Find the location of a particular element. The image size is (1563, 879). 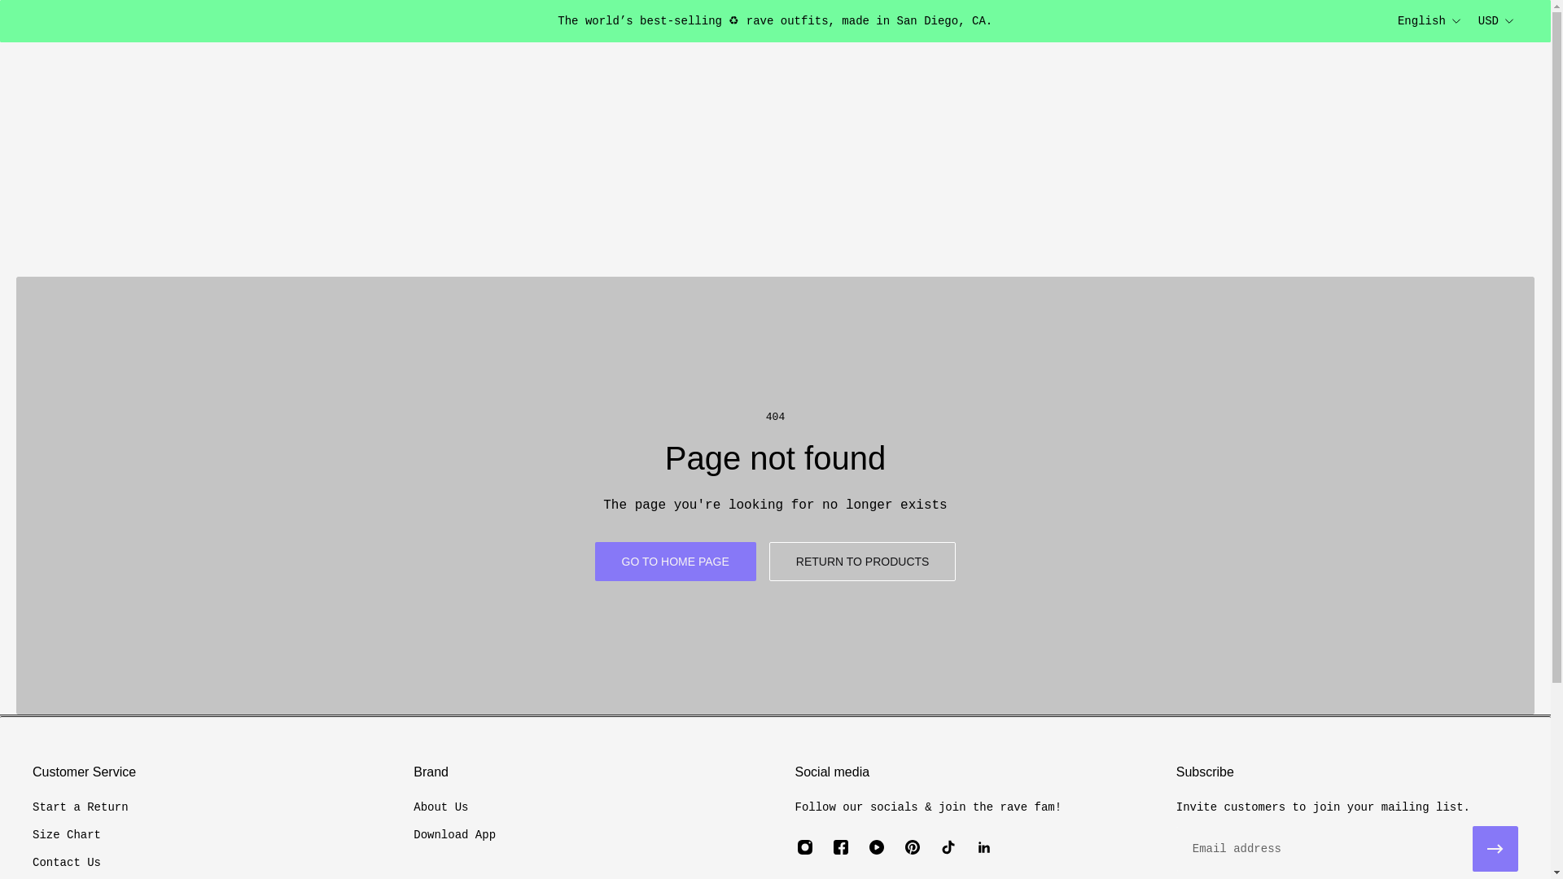

About Us is located at coordinates (454, 807).